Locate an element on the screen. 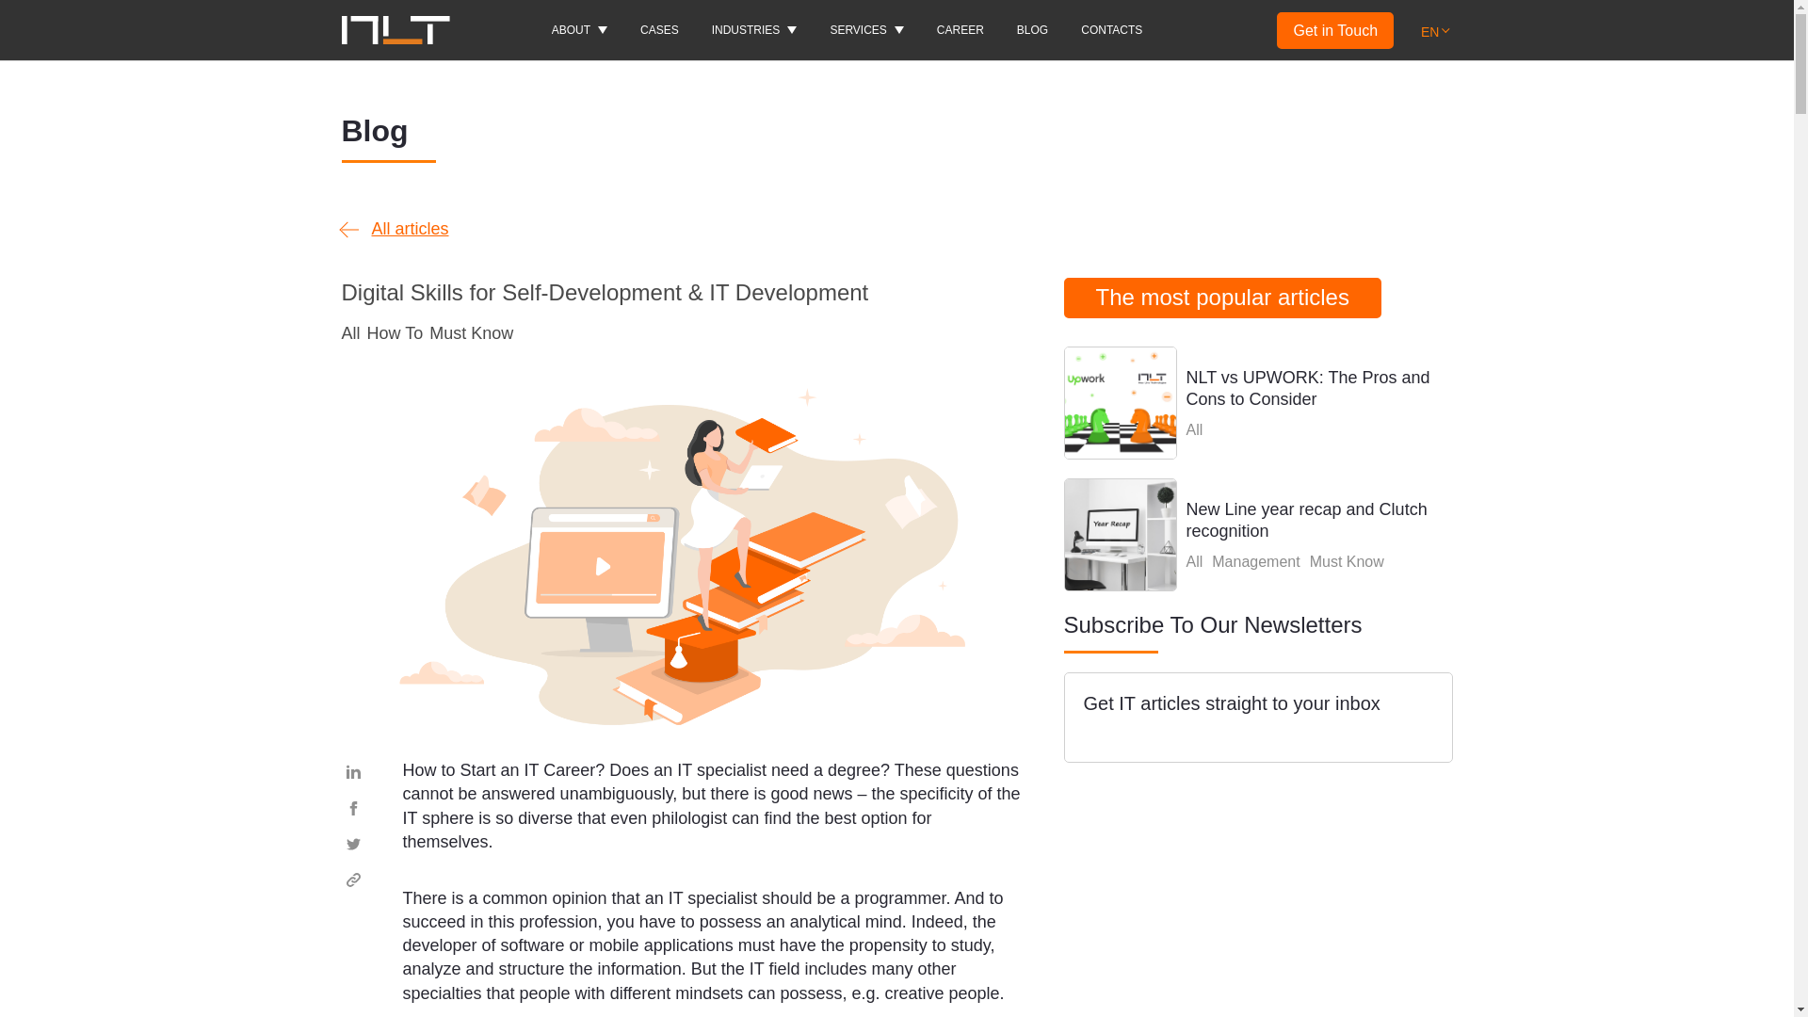 The width and height of the screenshot is (1808, 1017). Linkedin is located at coordinates (352, 770).